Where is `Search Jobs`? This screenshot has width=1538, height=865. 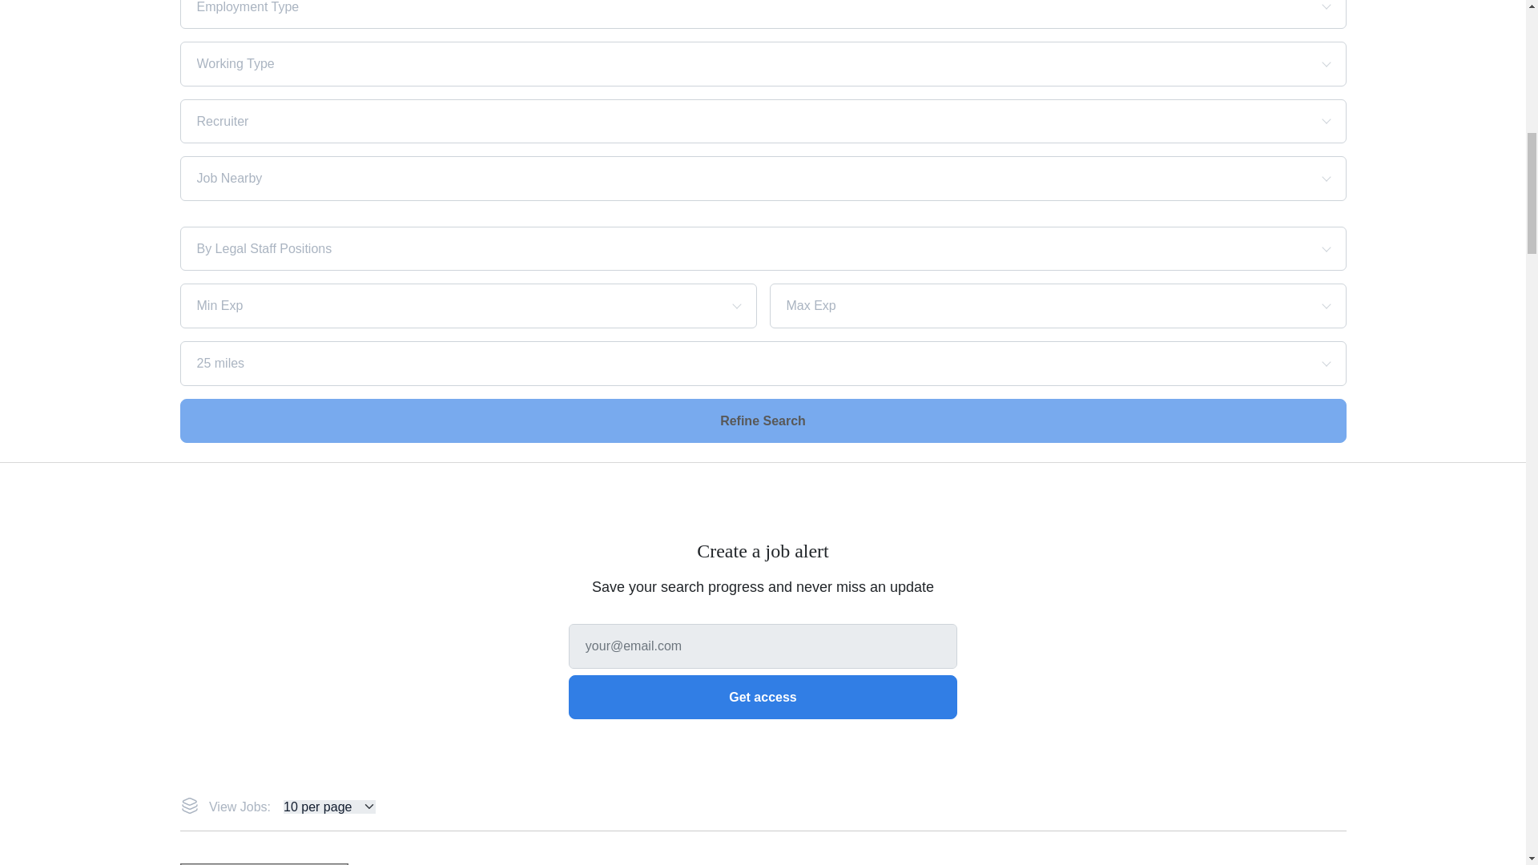
Search Jobs is located at coordinates (763, 420).